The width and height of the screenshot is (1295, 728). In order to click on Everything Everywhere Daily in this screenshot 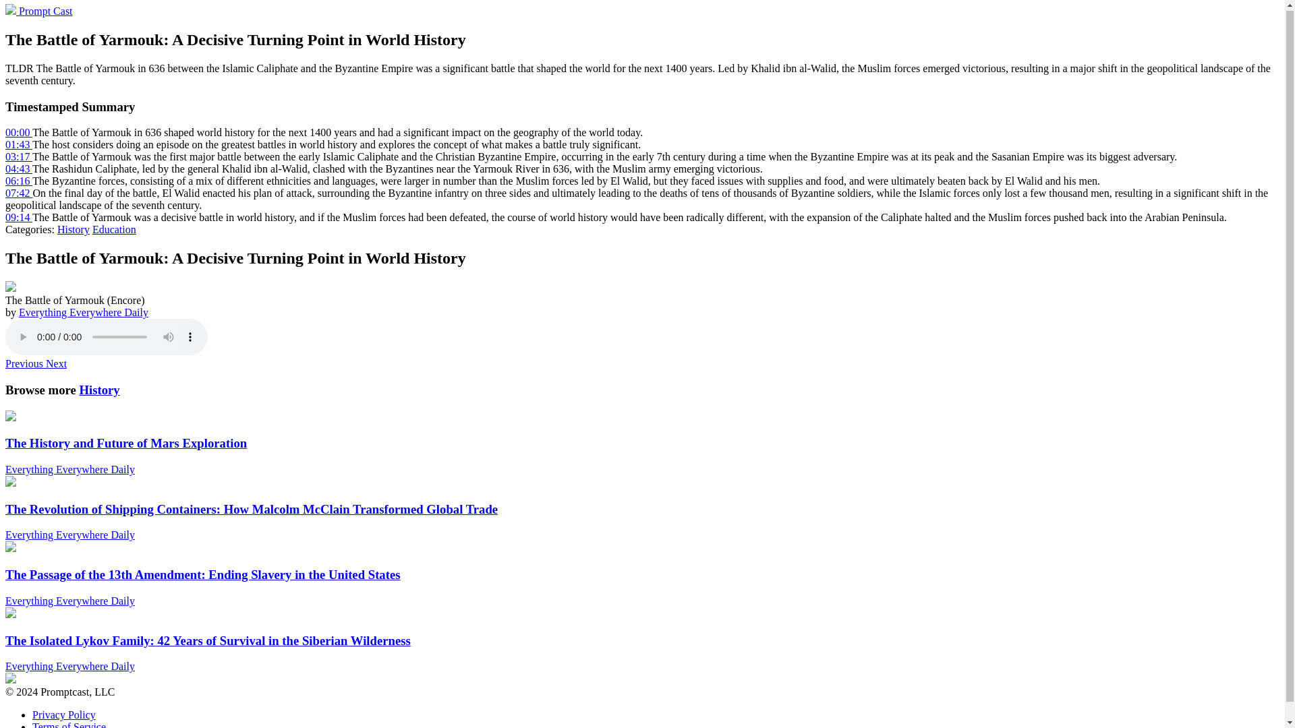, I will do `click(84, 311)`.